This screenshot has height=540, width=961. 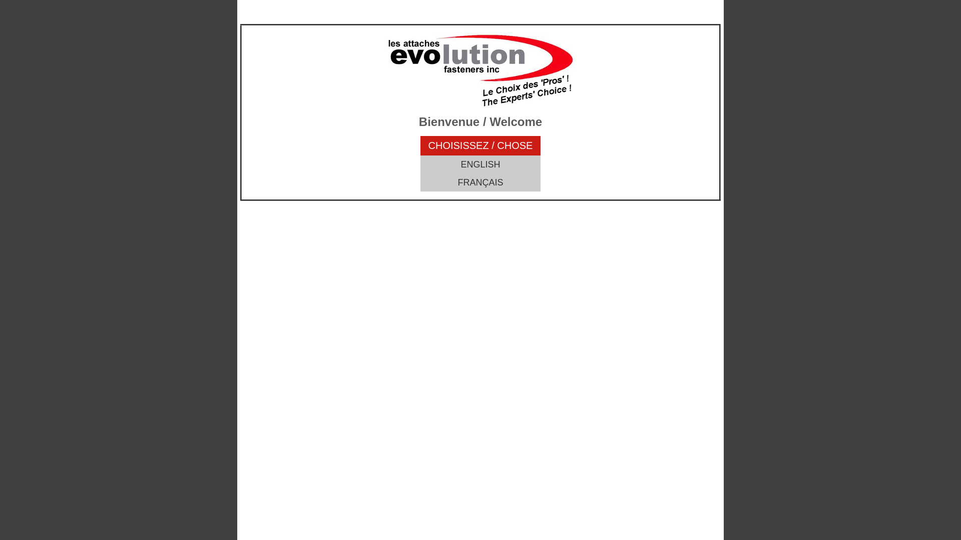 What do you see at coordinates (480, 146) in the screenshot?
I see `CHOISISSEZ / CHOSE` at bounding box center [480, 146].